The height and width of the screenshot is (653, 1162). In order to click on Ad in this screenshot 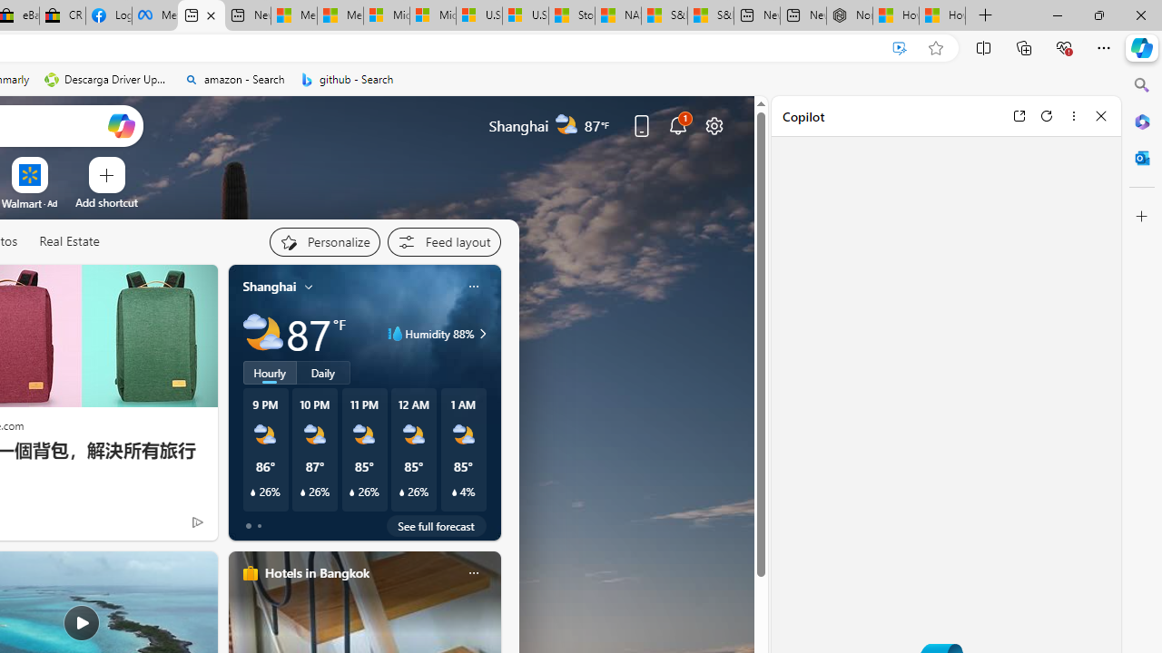, I will do `click(53, 203)`.